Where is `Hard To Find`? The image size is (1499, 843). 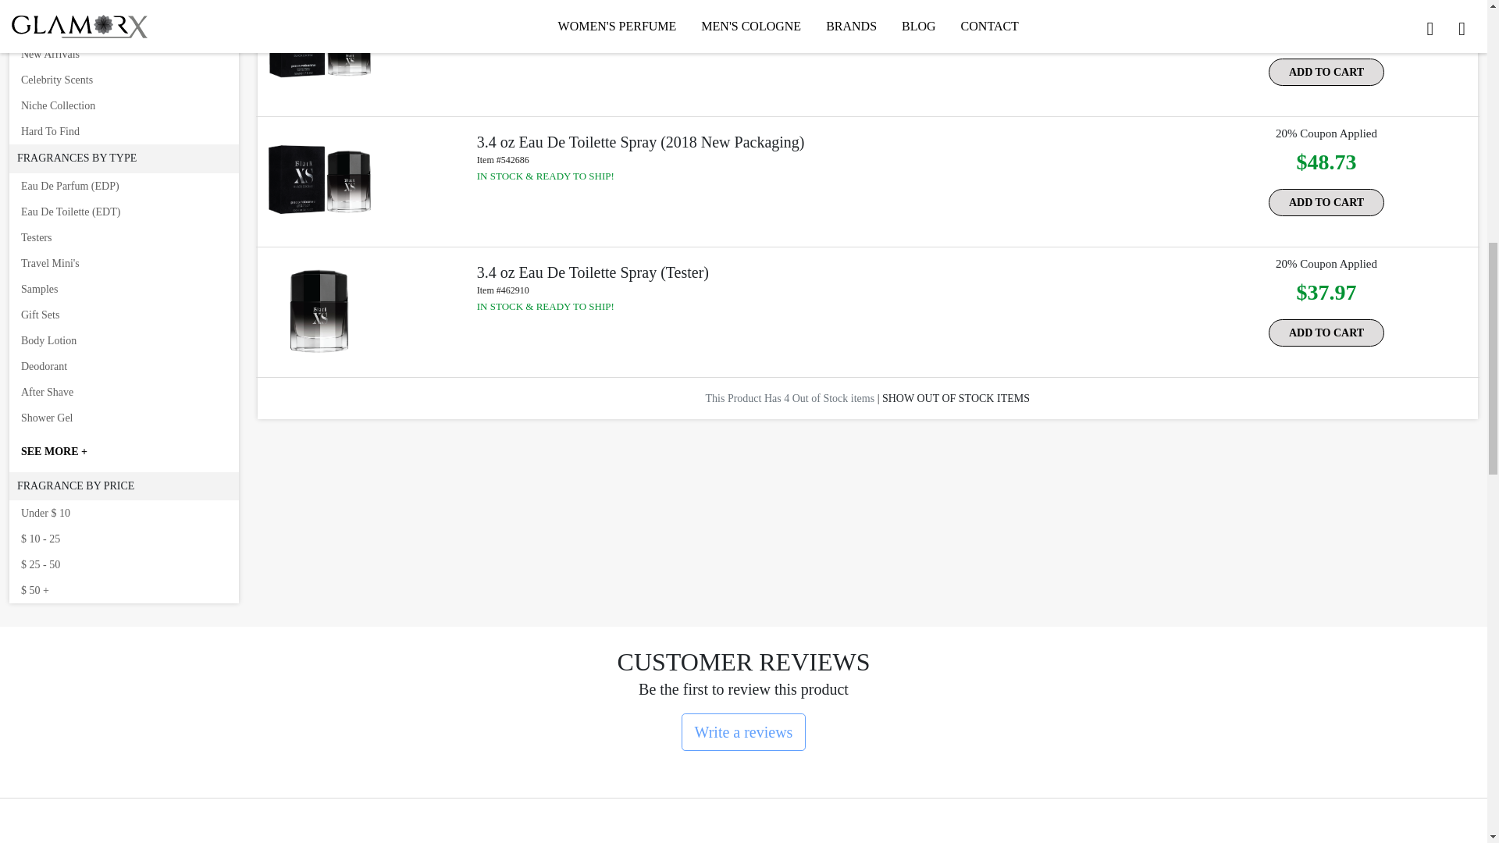 Hard To Find is located at coordinates (123, 131).